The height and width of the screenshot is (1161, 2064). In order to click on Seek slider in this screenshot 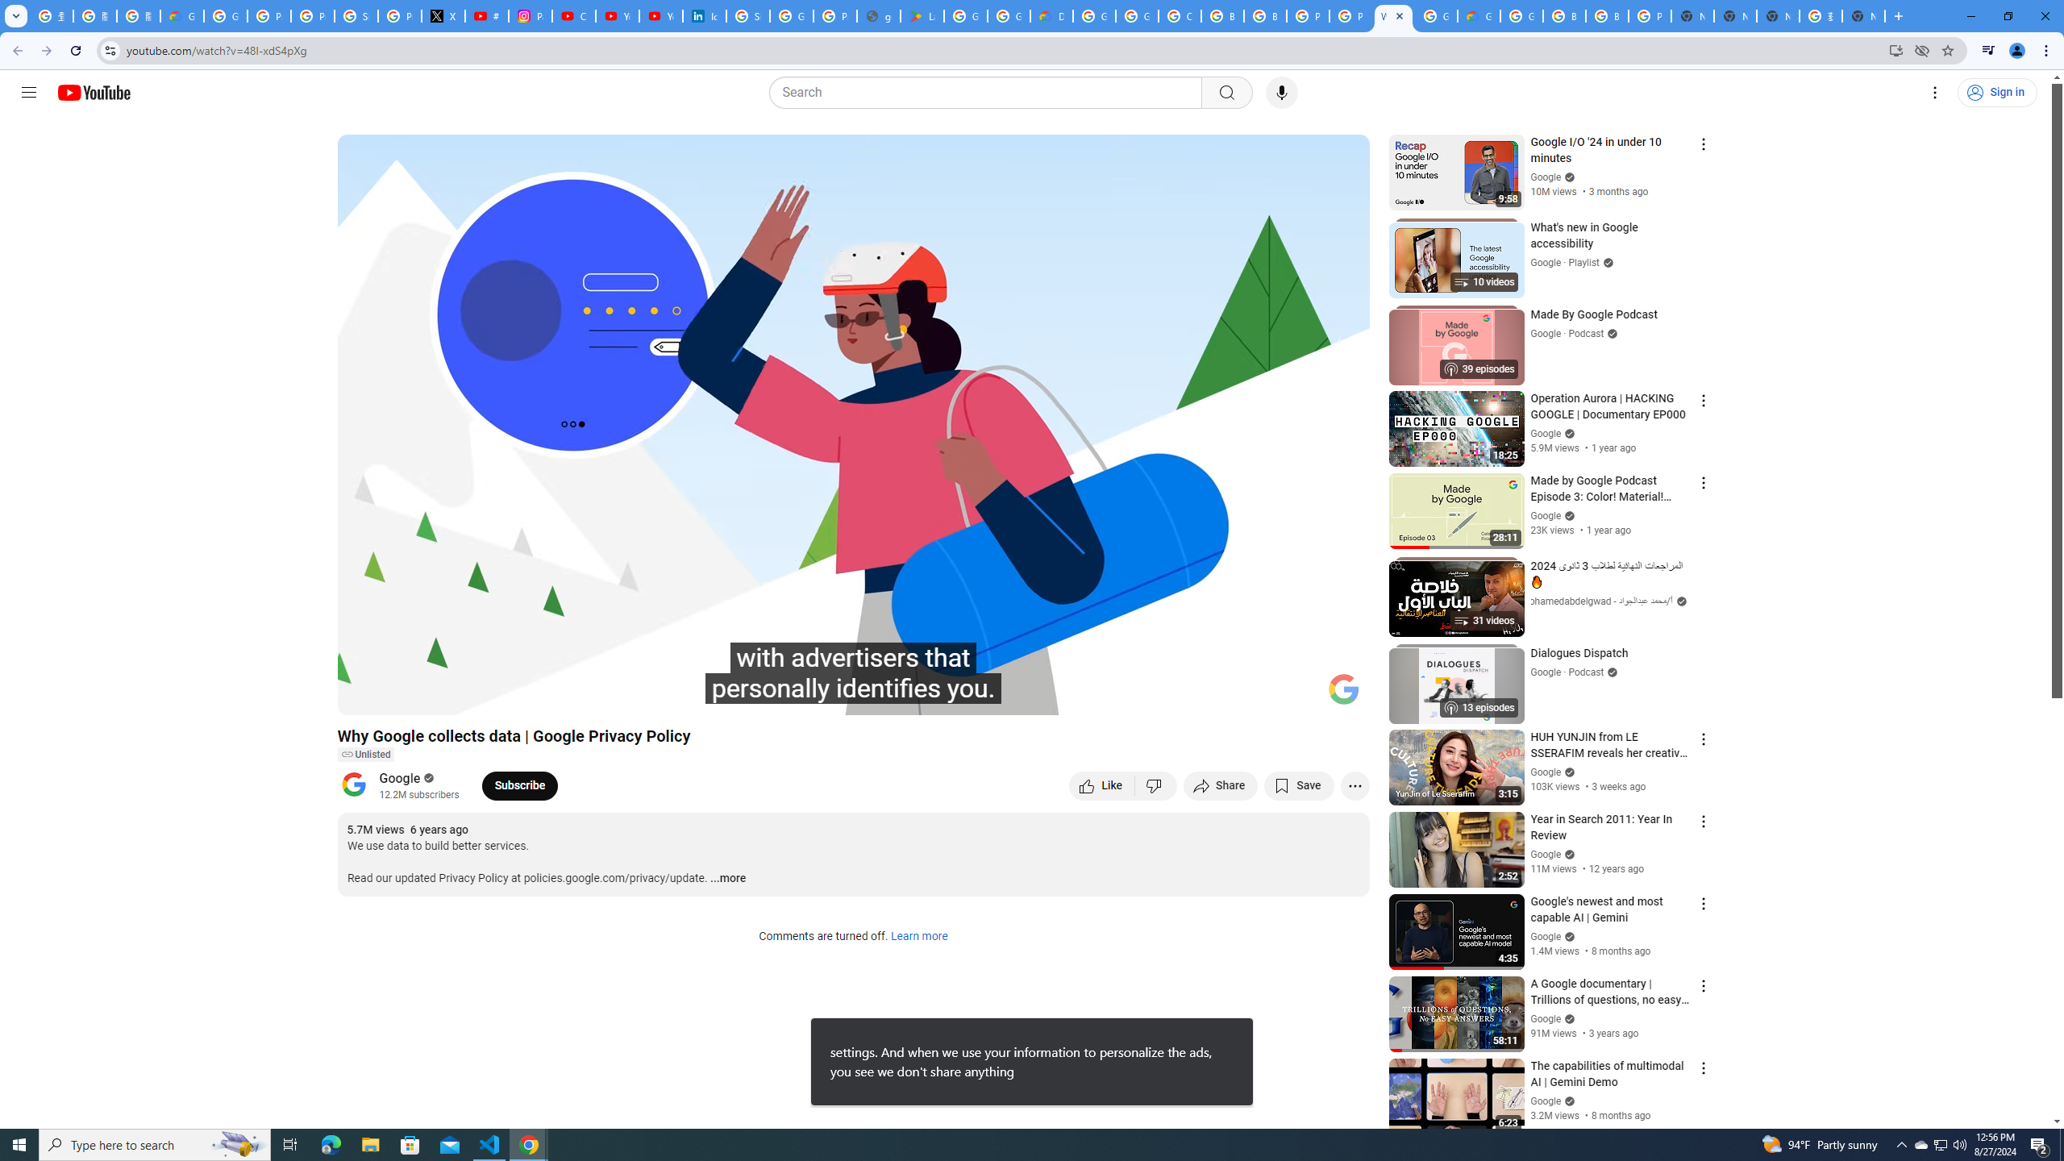, I will do `click(853, 675)`.